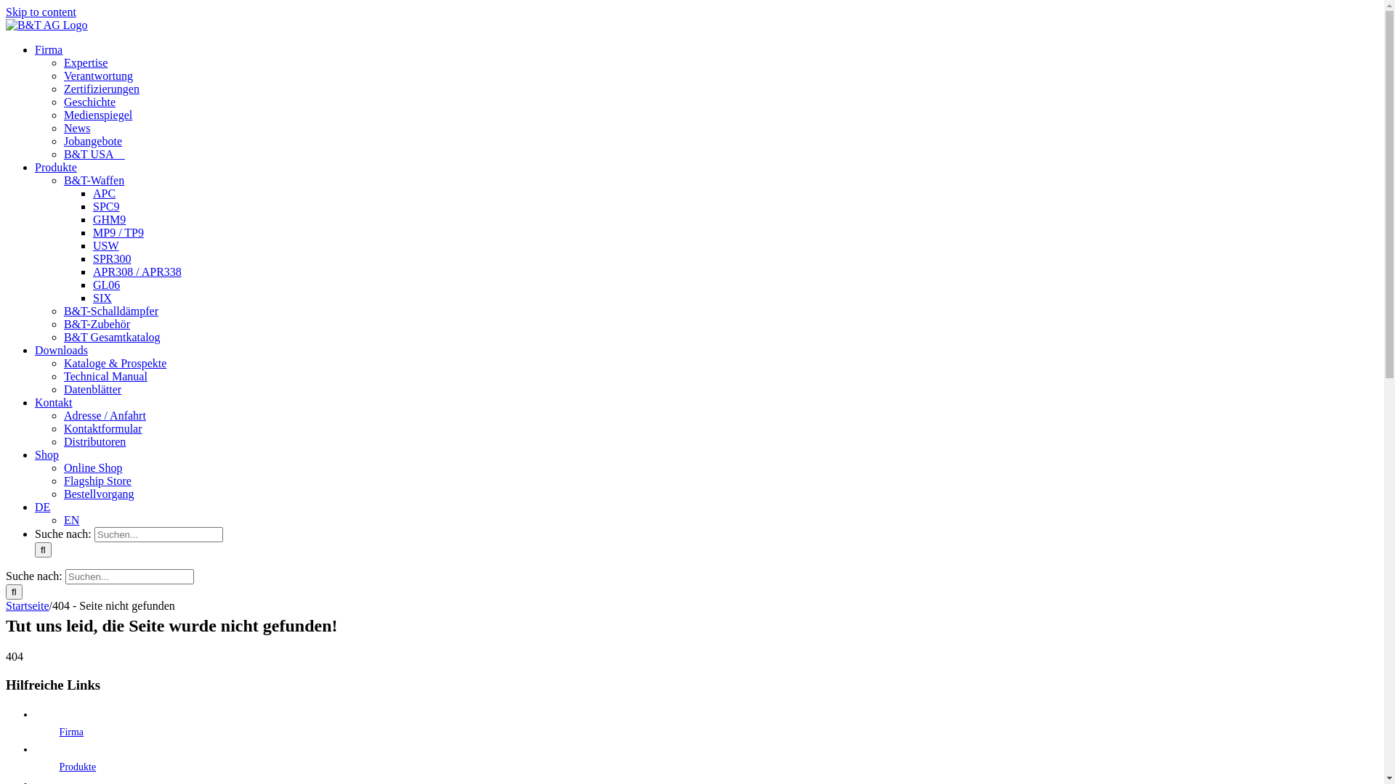  I want to click on Firma, so click(71, 732).